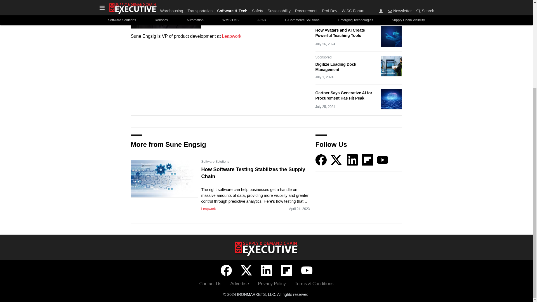 This screenshot has height=302, width=537. I want to click on Twitter X icon, so click(246, 270).